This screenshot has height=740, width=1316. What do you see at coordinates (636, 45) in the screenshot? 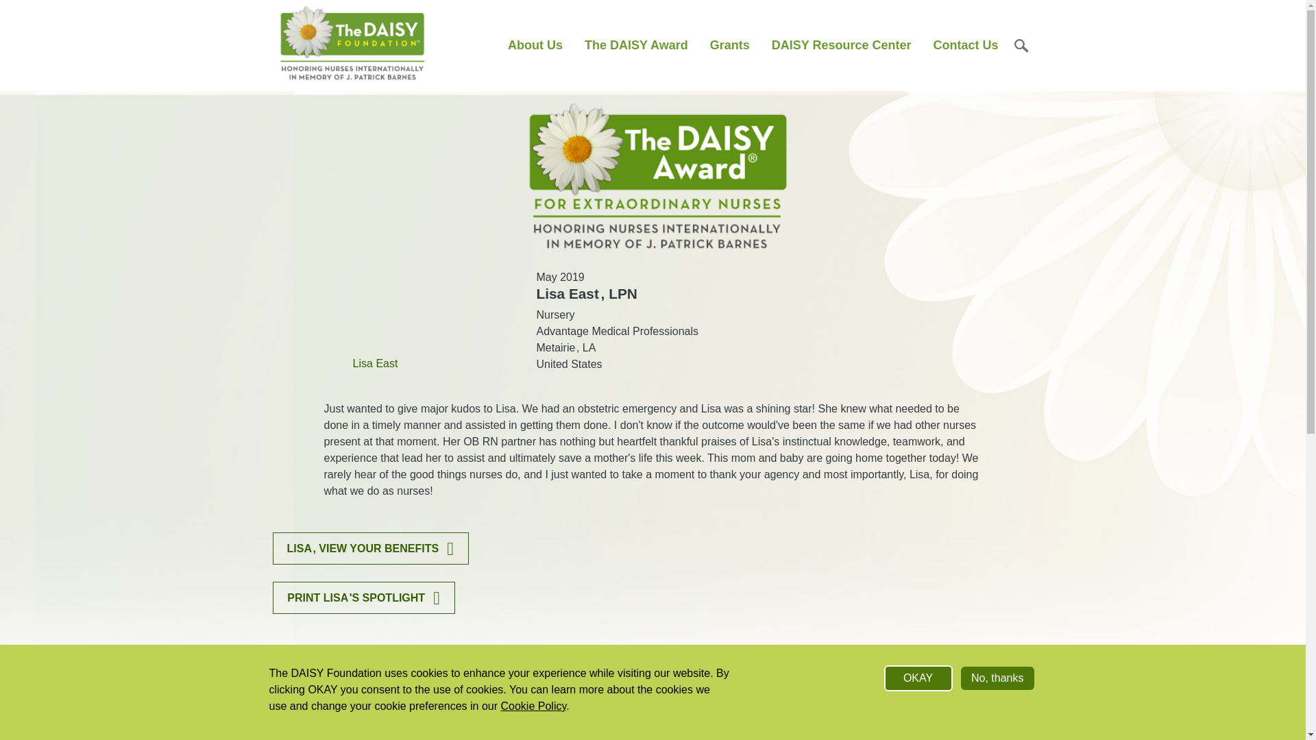
I see `The DAISY Award` at bounding box center [636, 45].